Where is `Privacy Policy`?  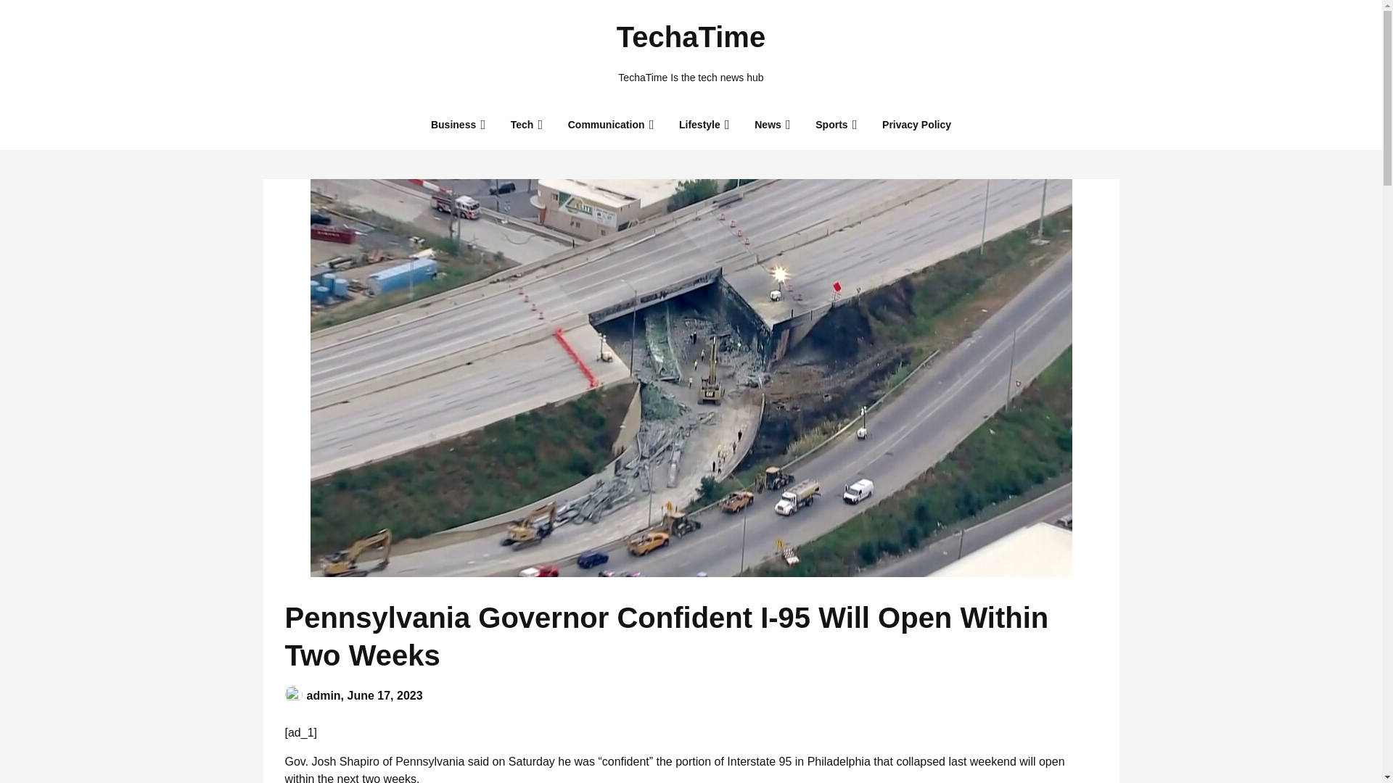 Privacy Policy is located at coordinates (916, 125).